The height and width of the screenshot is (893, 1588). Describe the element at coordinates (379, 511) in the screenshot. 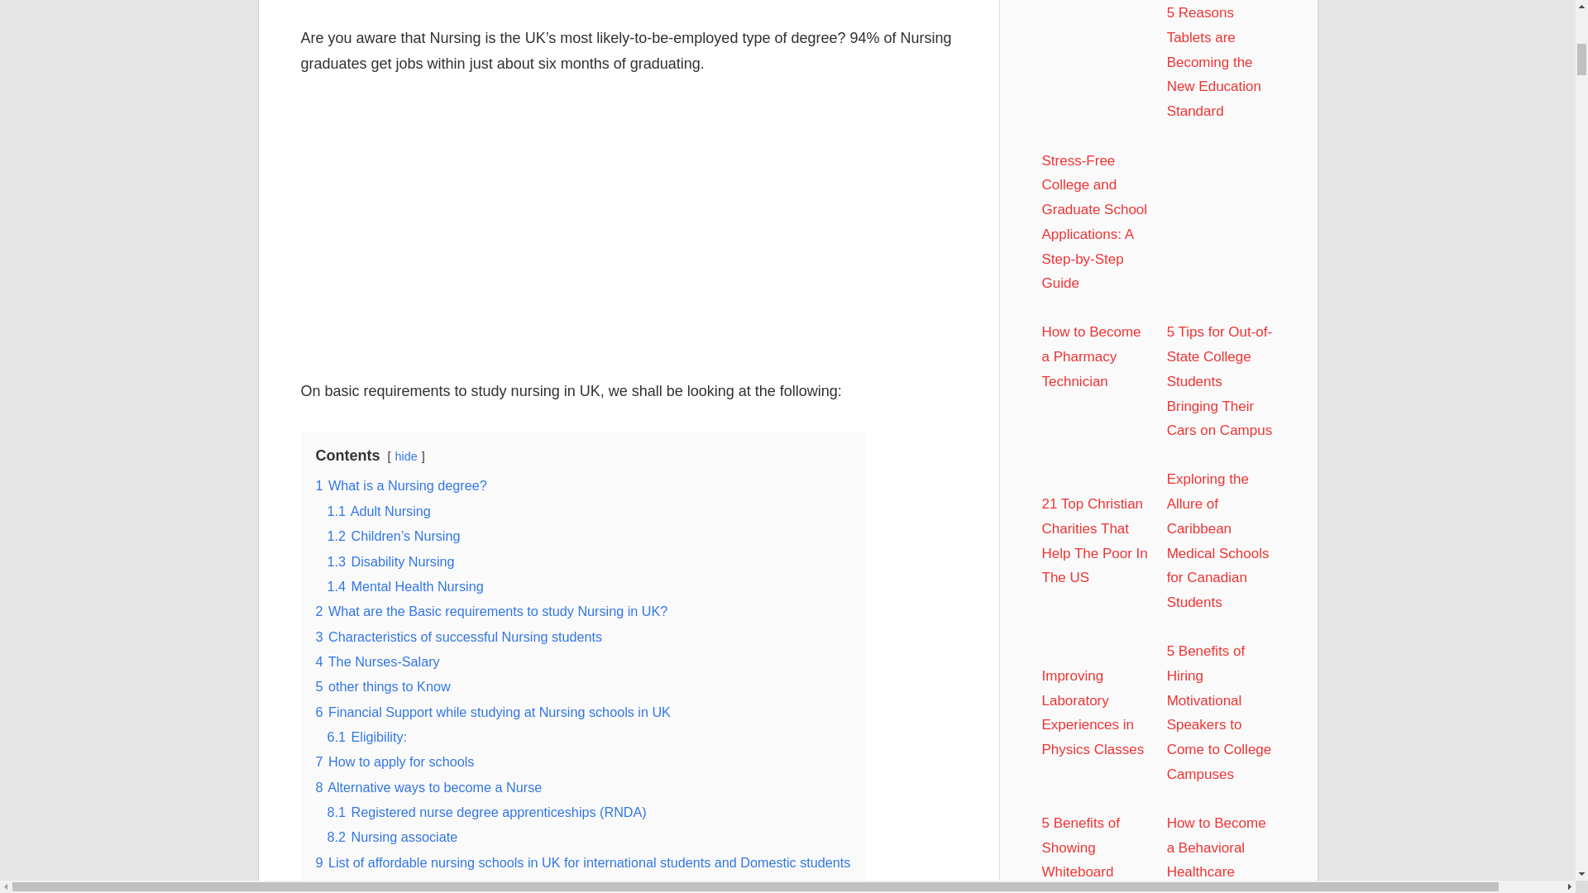

I see `1.1 Adult Nursing` at that location.